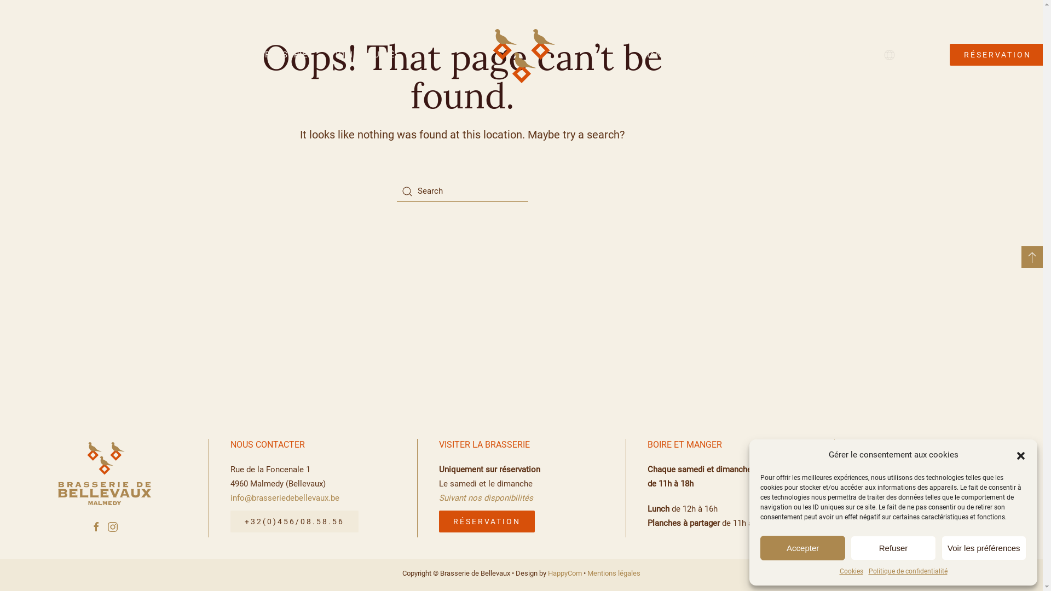  What do you see at coordinates (898, 55) in the screenshot?
I see `NL` at bounding box center [898, 55].